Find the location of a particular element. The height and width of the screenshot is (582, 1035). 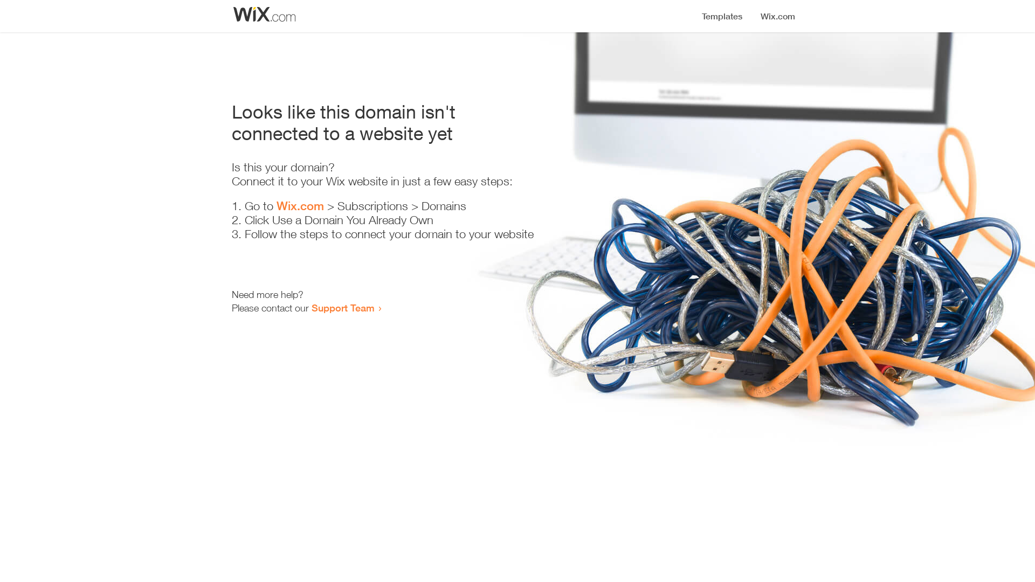

Wix.com is located at coordinates (300, 206).